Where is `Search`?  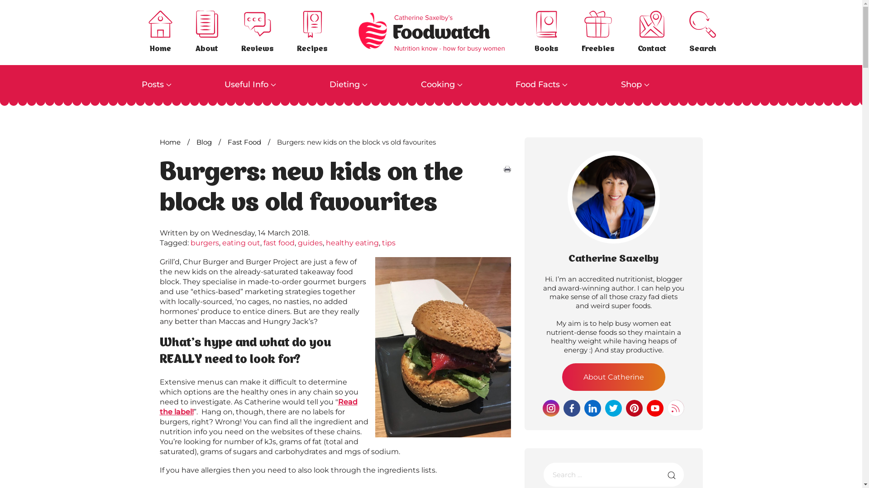 Search is located at coordinates (702, 33).